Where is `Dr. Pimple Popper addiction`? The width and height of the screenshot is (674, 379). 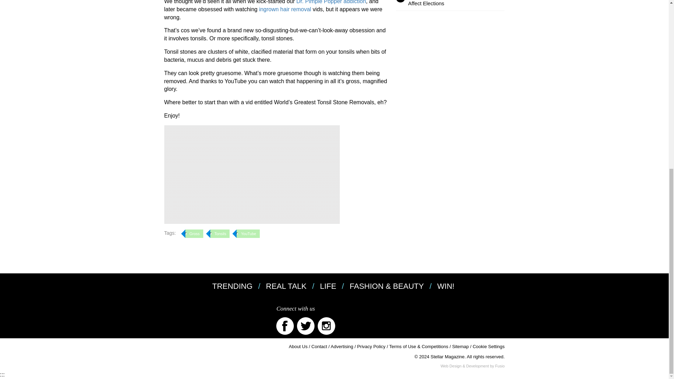 Dr. Pimple Popper addiction is located at coordinates (331, 2).